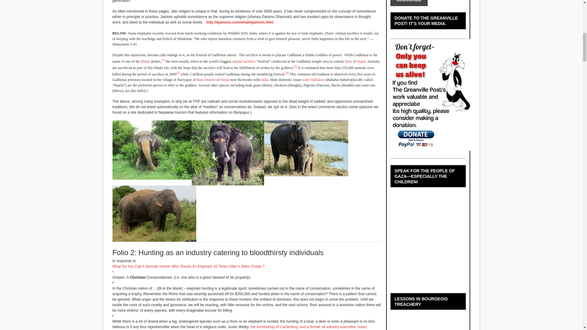 This screenshot has height=330, width=587. I want to click on Subscribe, so click(408, 3).